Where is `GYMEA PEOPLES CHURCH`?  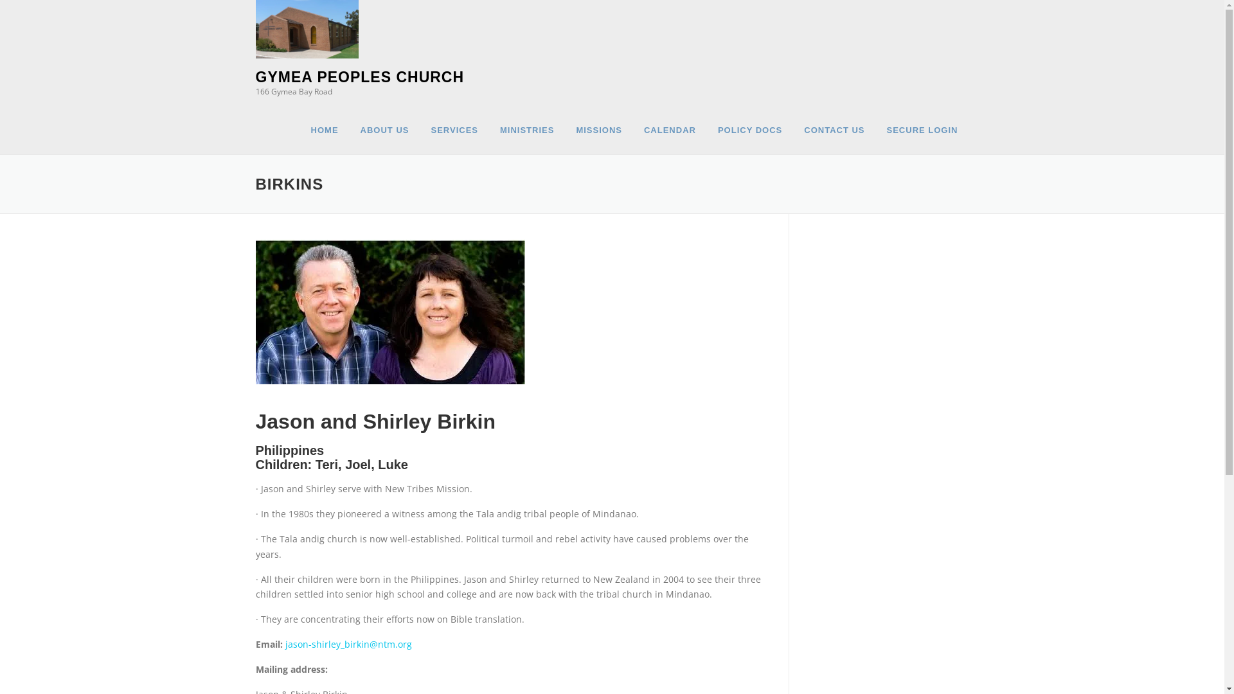
GYMEA PEOPLES CHURCH is located at coordinates (360, 77).